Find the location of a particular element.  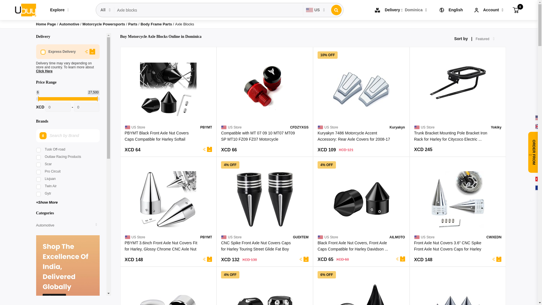

0 is located at coordinates (58, 107).